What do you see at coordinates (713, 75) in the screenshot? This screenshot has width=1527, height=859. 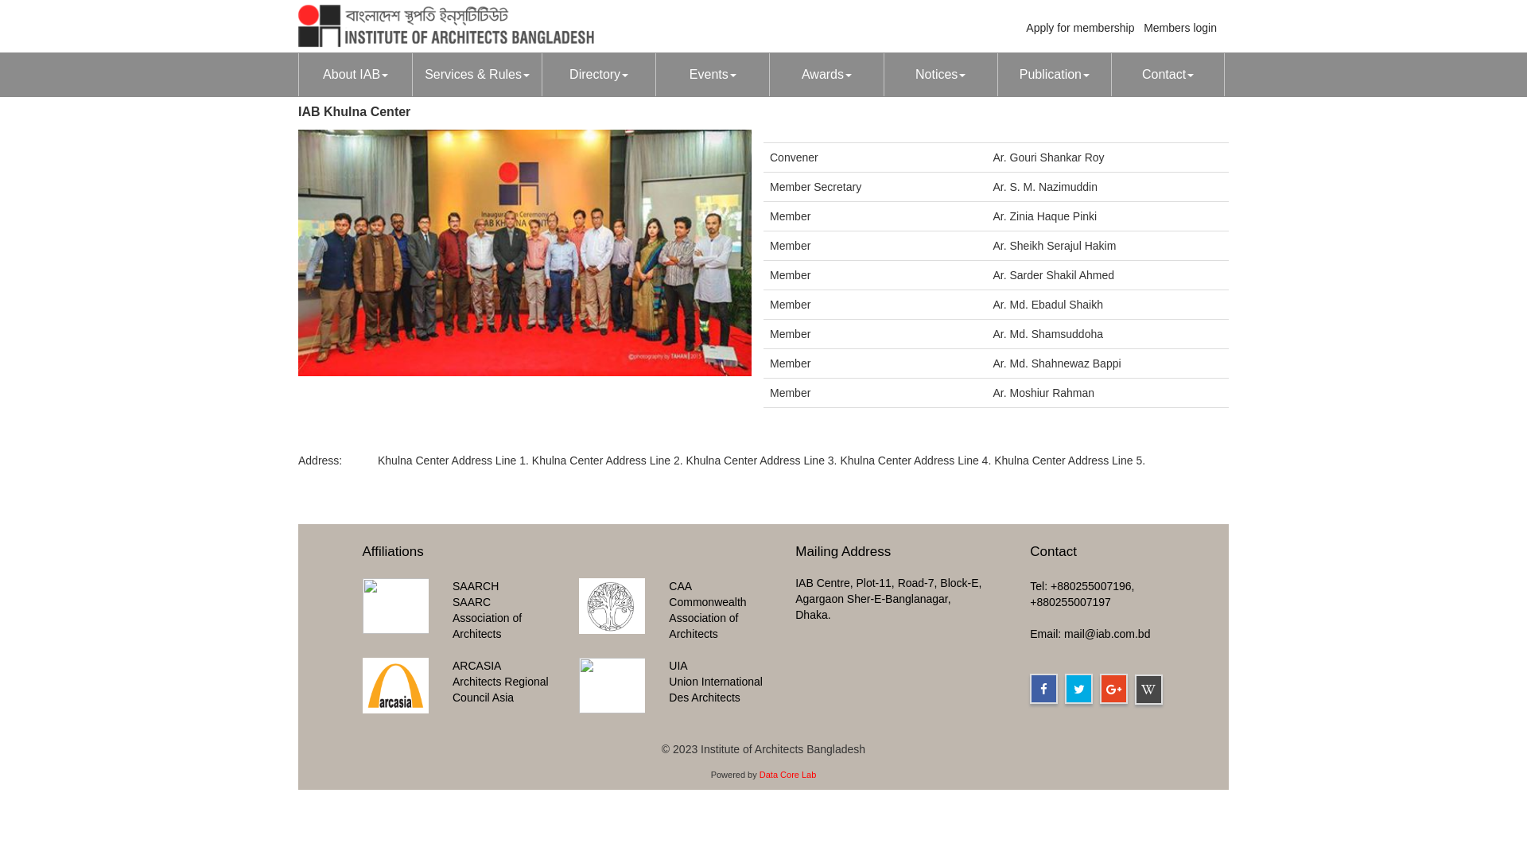 I see `Events` at bounding box center [713, 75].